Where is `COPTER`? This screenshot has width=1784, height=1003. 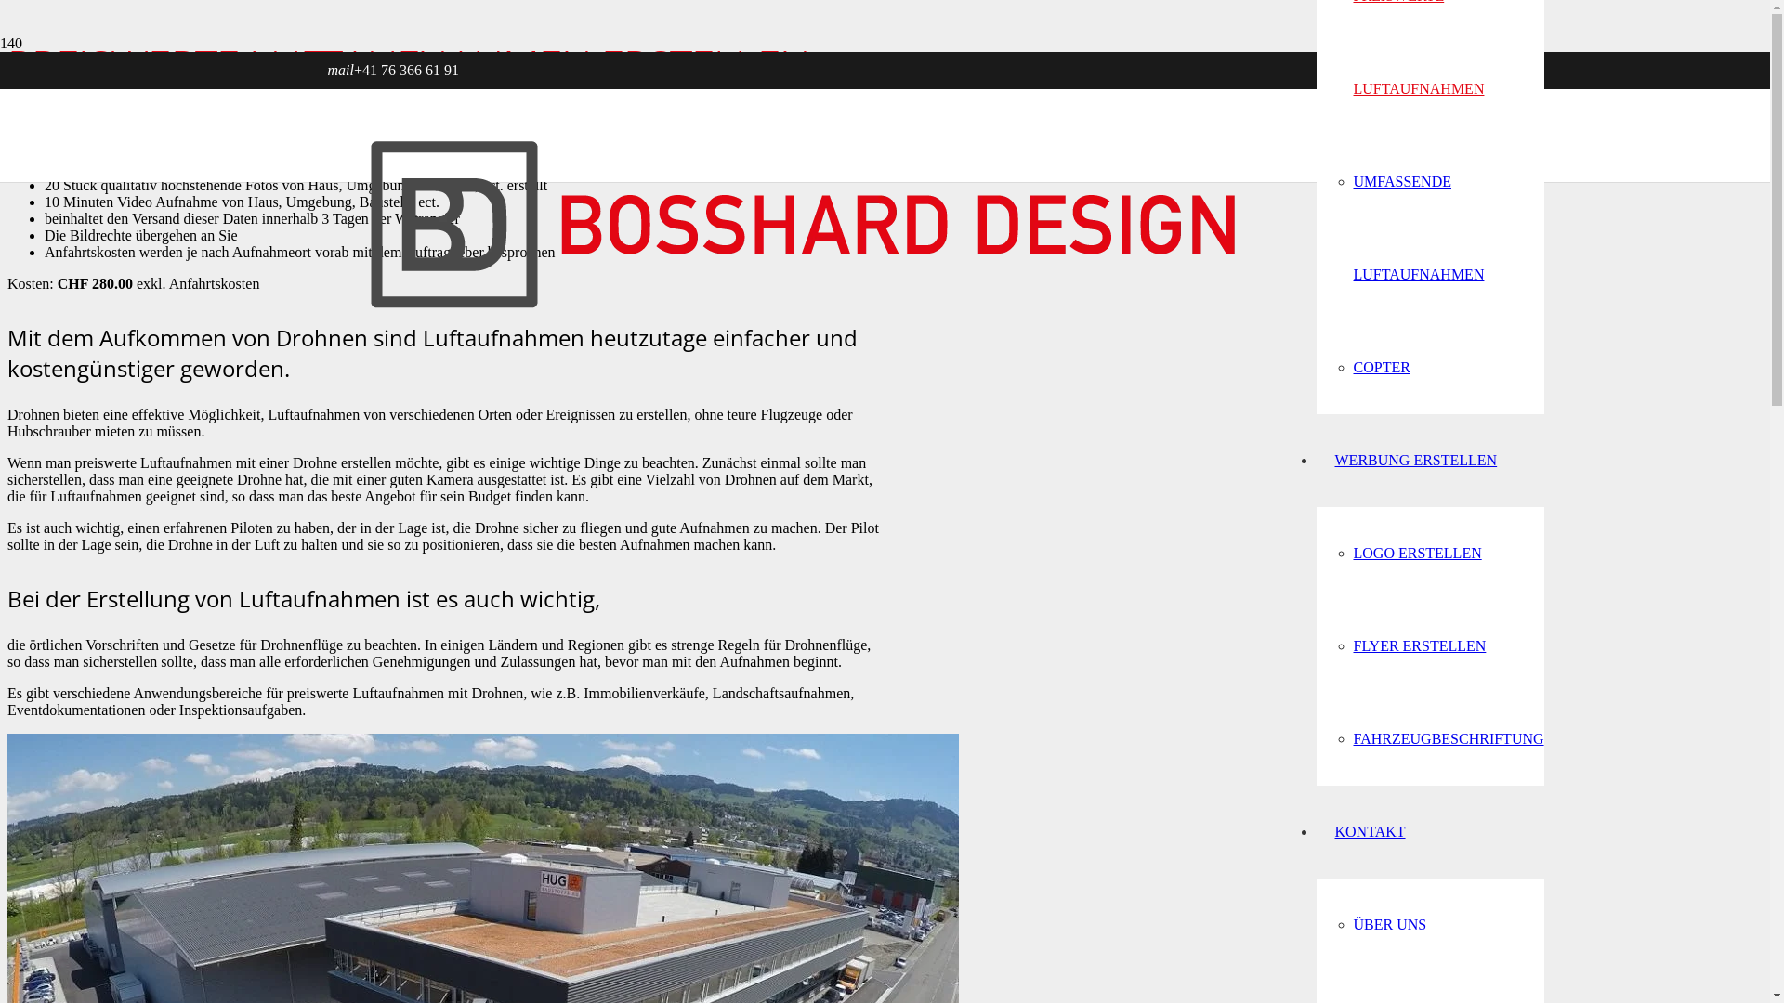
COPTER is located at coordinates (1381, 368).